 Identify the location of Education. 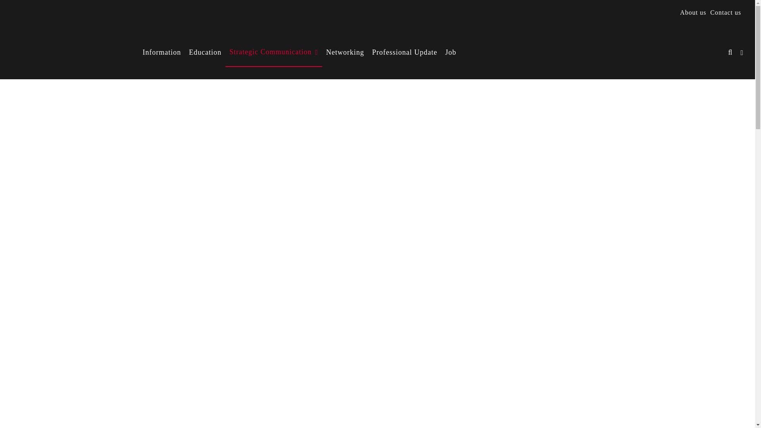
(205, 52).